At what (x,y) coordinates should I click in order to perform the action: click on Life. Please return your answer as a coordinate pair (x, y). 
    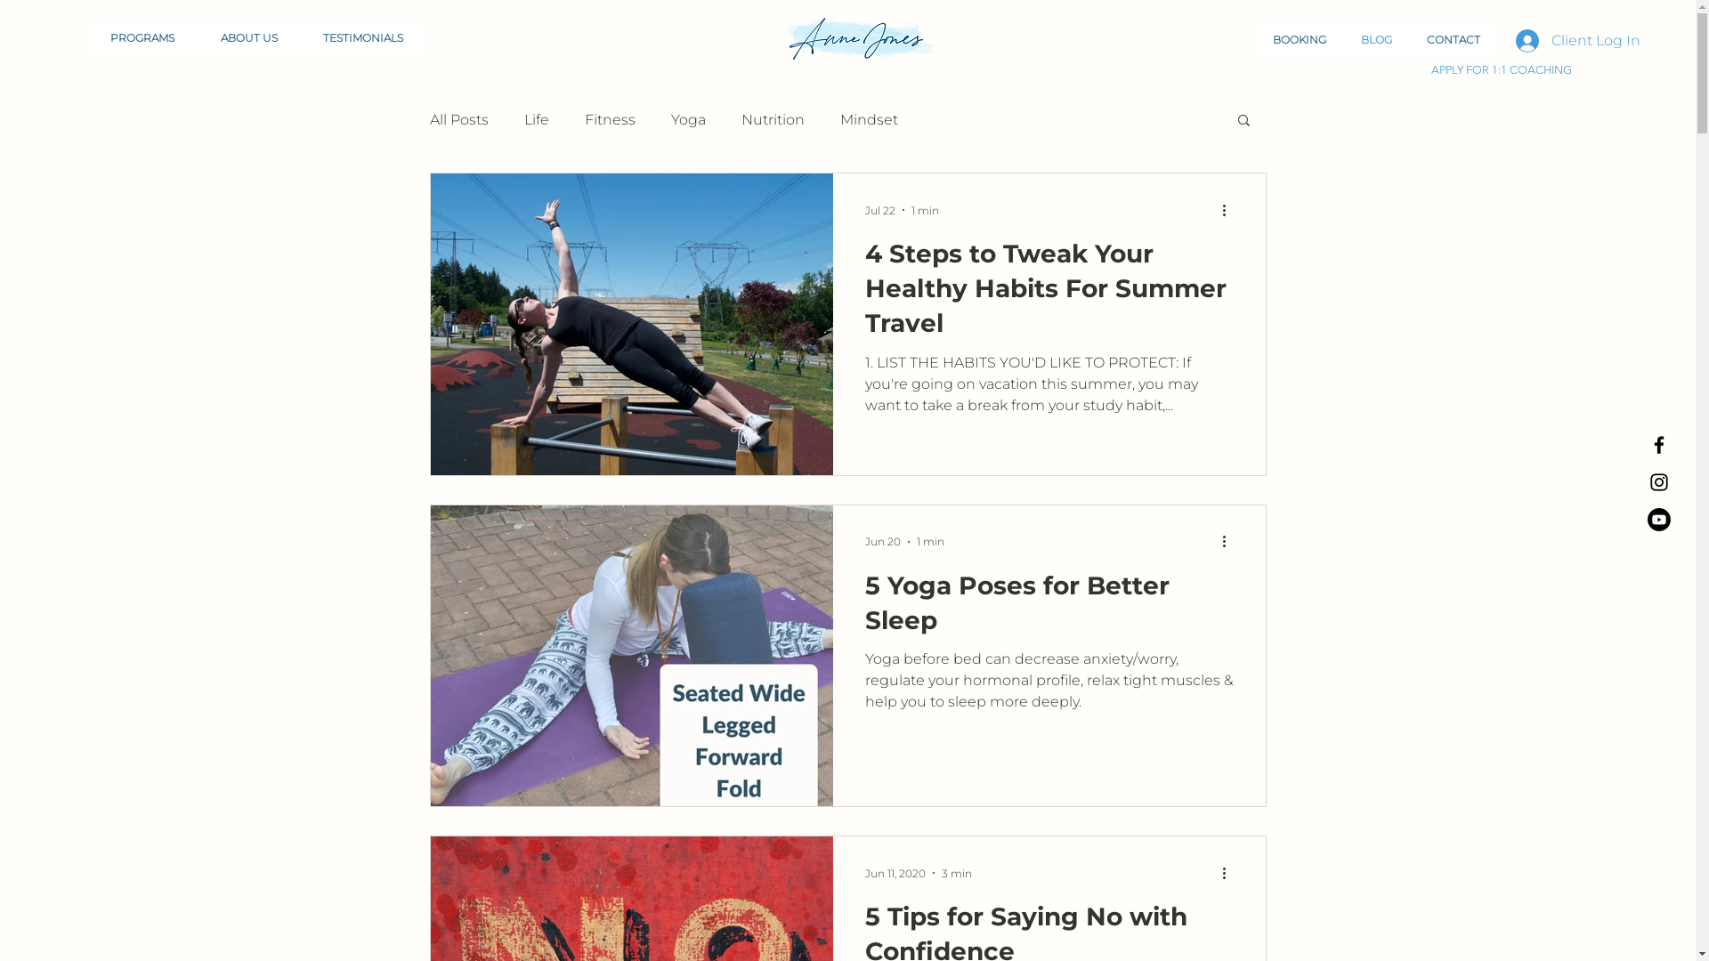
    Looking at the image, I should click on (536, 119).